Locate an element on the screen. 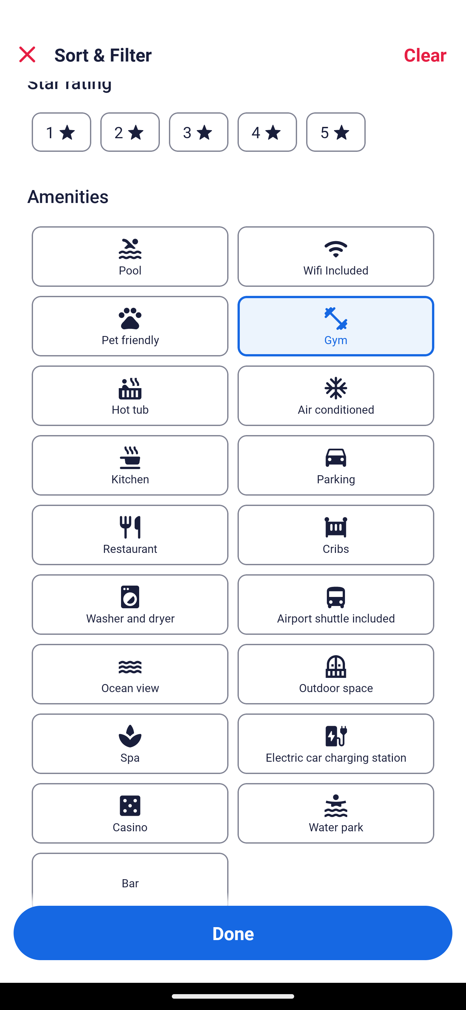 The width and height of the screenshot is (466, 1010). Parking is located at coordinates (336, 466).